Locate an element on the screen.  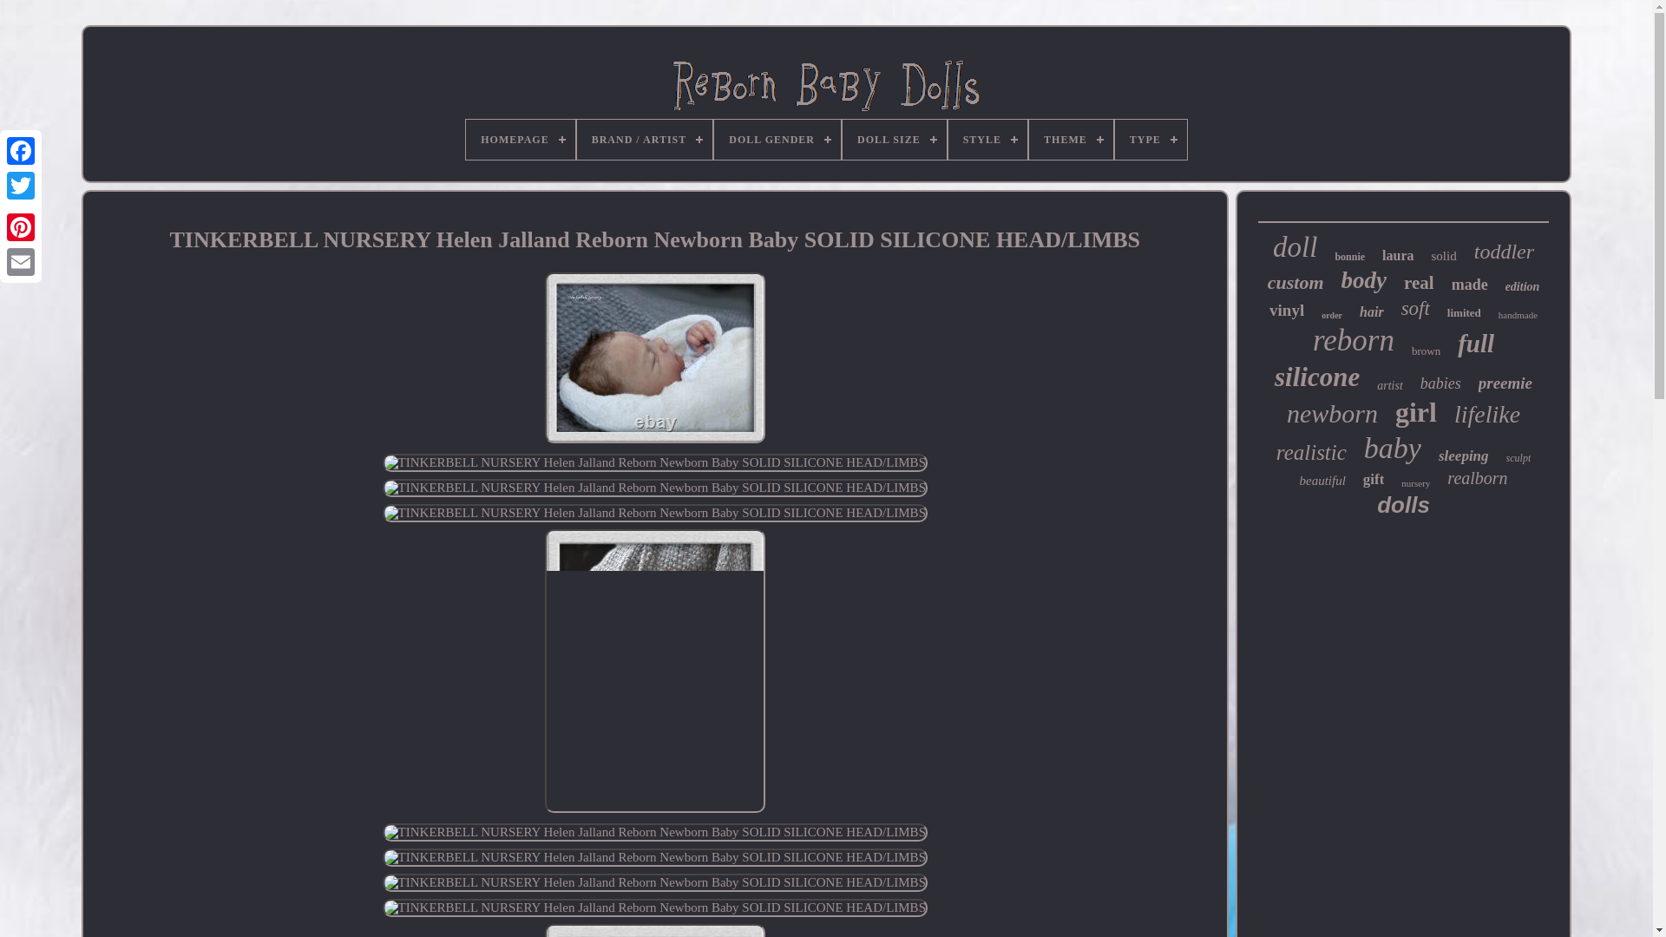
Twitter is located at coordinates (21, 186).